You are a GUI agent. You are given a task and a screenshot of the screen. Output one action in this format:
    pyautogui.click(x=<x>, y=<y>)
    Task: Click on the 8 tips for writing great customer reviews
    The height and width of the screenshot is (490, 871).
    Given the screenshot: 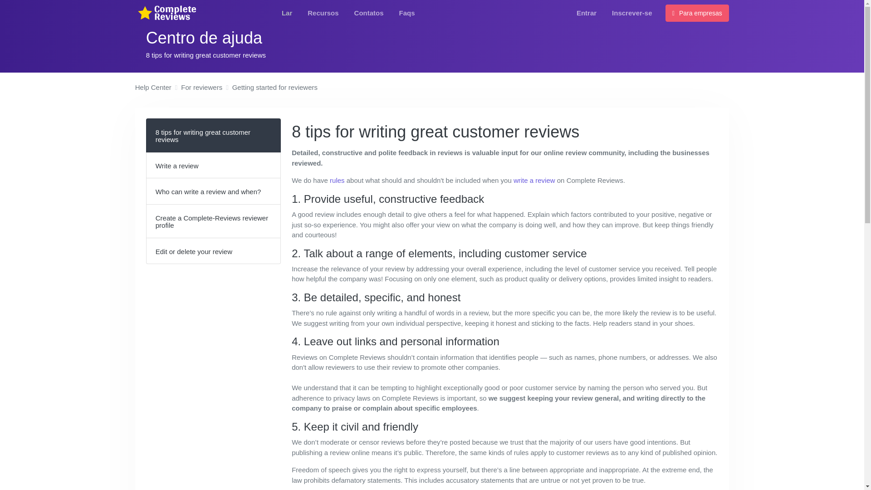 What is the action you would take?
    pyautogui.click(x=213, y=135)
    